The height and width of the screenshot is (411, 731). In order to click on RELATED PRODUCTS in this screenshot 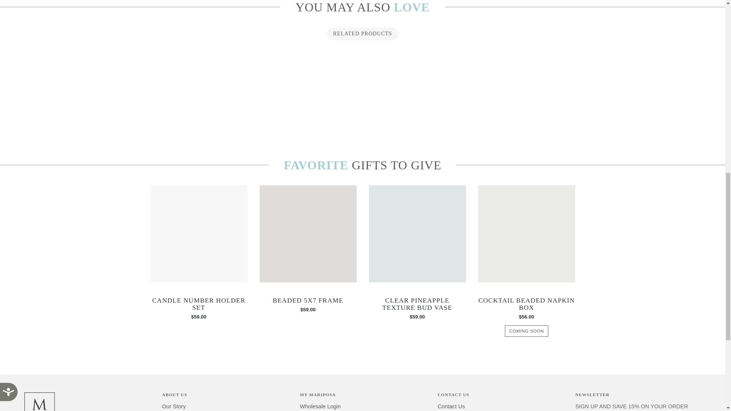, I will do `click(362, 33)`.